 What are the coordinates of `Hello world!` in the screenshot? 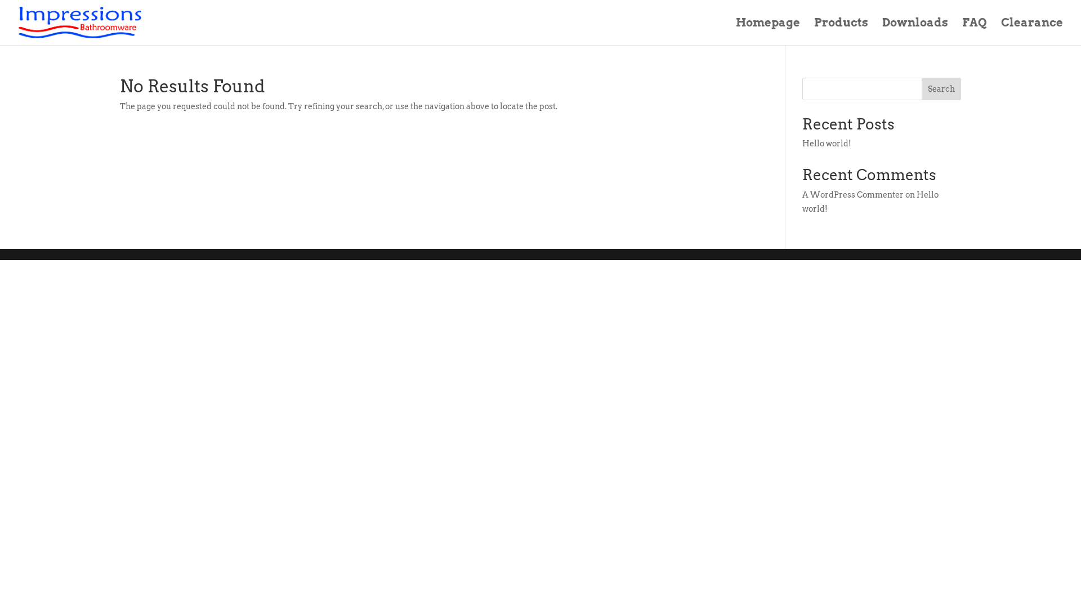 It's located at (827, 144).